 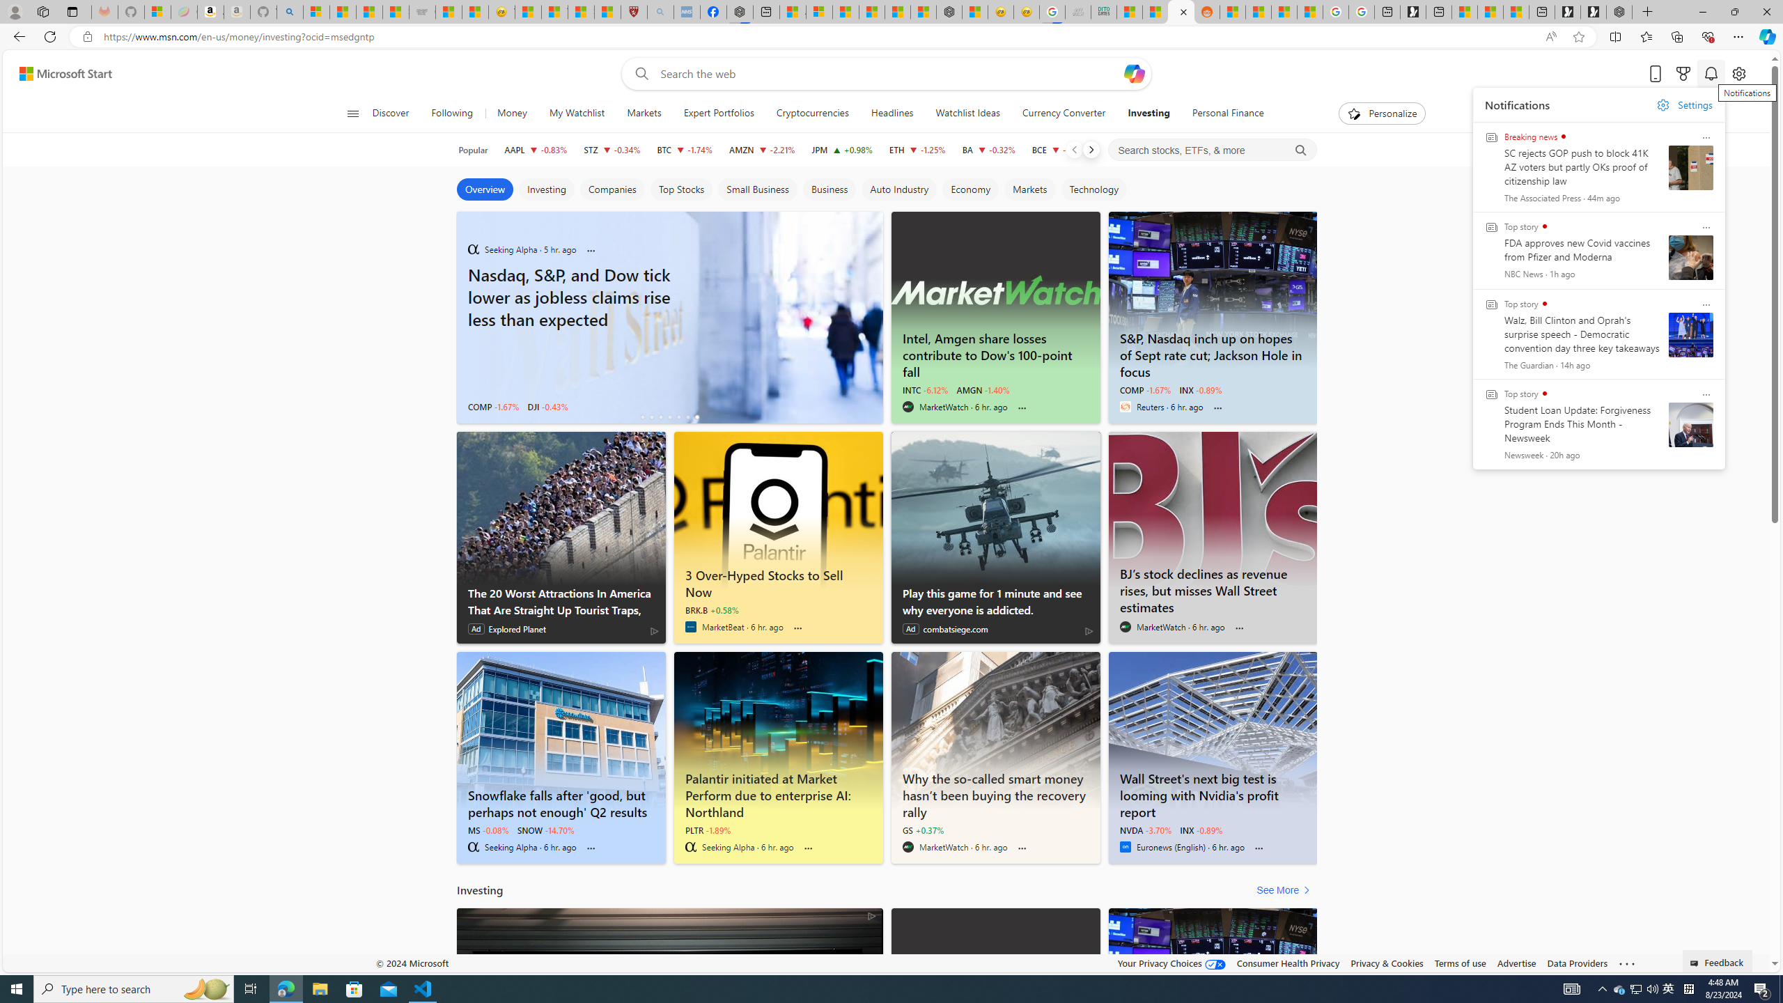 What do you see at coordinates (545, 830) in the screenshot?
I see `SNOW -14.70%` at bounding box center [545, 830].